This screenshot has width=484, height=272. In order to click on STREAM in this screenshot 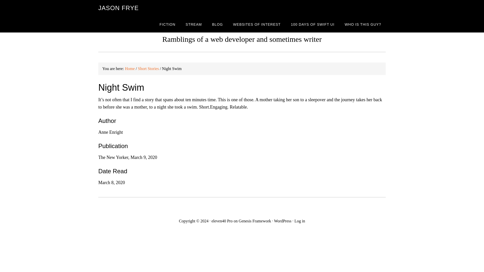, I will do `click(194, 24)`.